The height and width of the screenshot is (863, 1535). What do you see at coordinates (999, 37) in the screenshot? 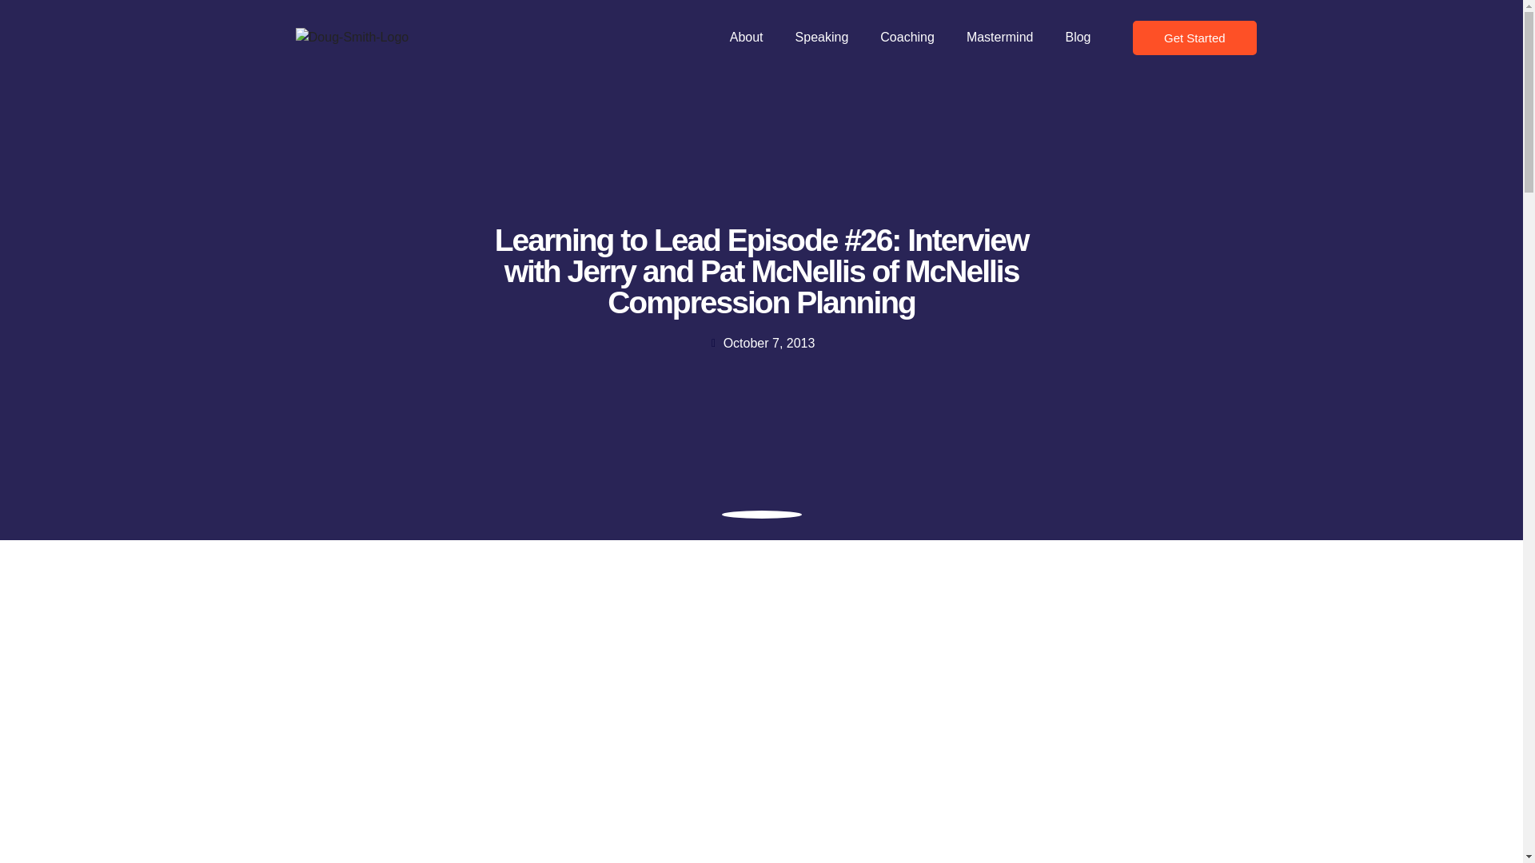
I see `Mastermind` at bounding box center [999, 37].